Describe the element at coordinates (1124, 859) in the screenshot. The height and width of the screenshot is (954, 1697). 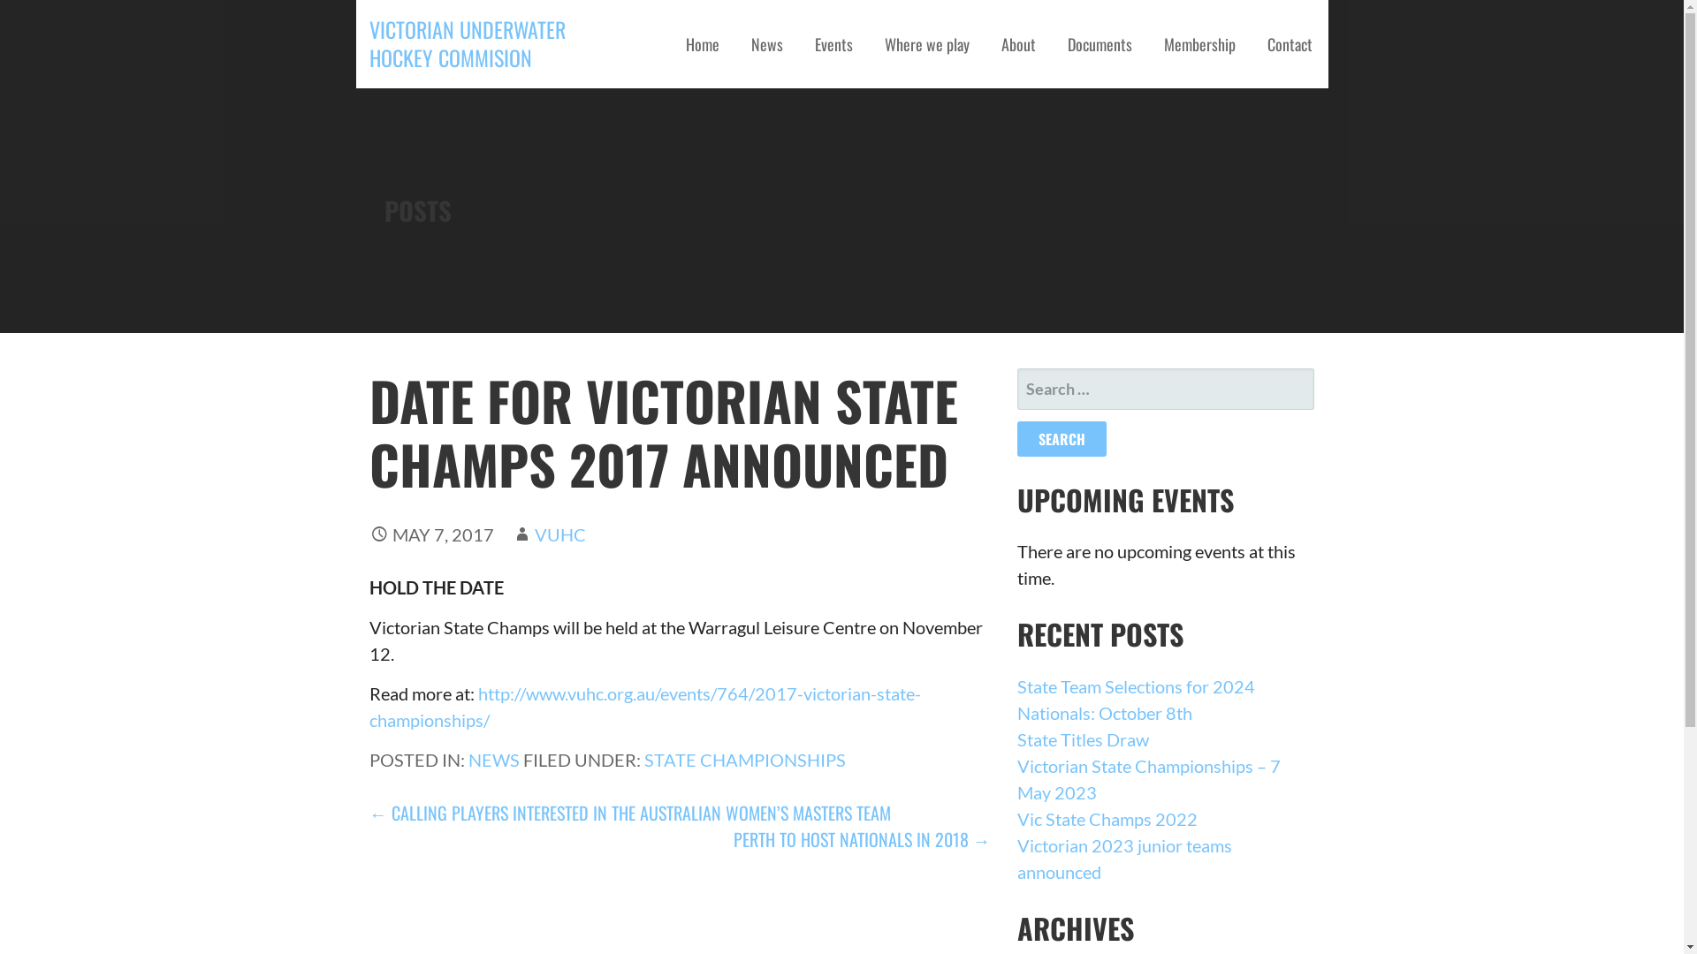
I see `Victorian 2023 junior teams announced` at that location.